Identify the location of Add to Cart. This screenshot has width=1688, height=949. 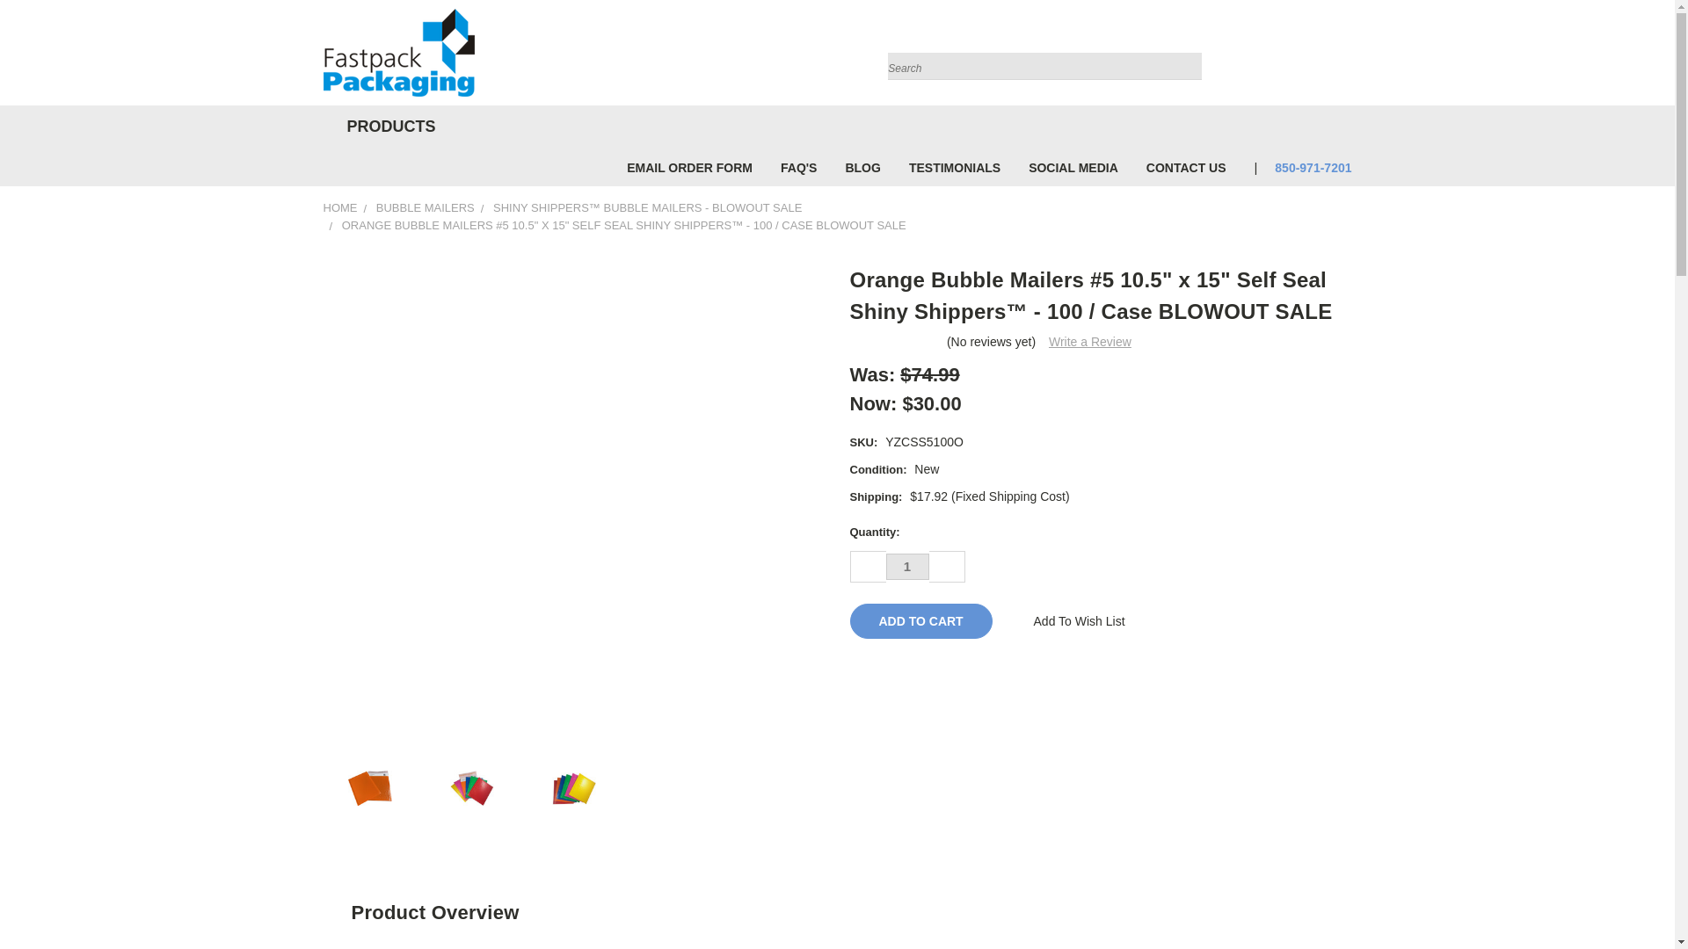
(920, 620).